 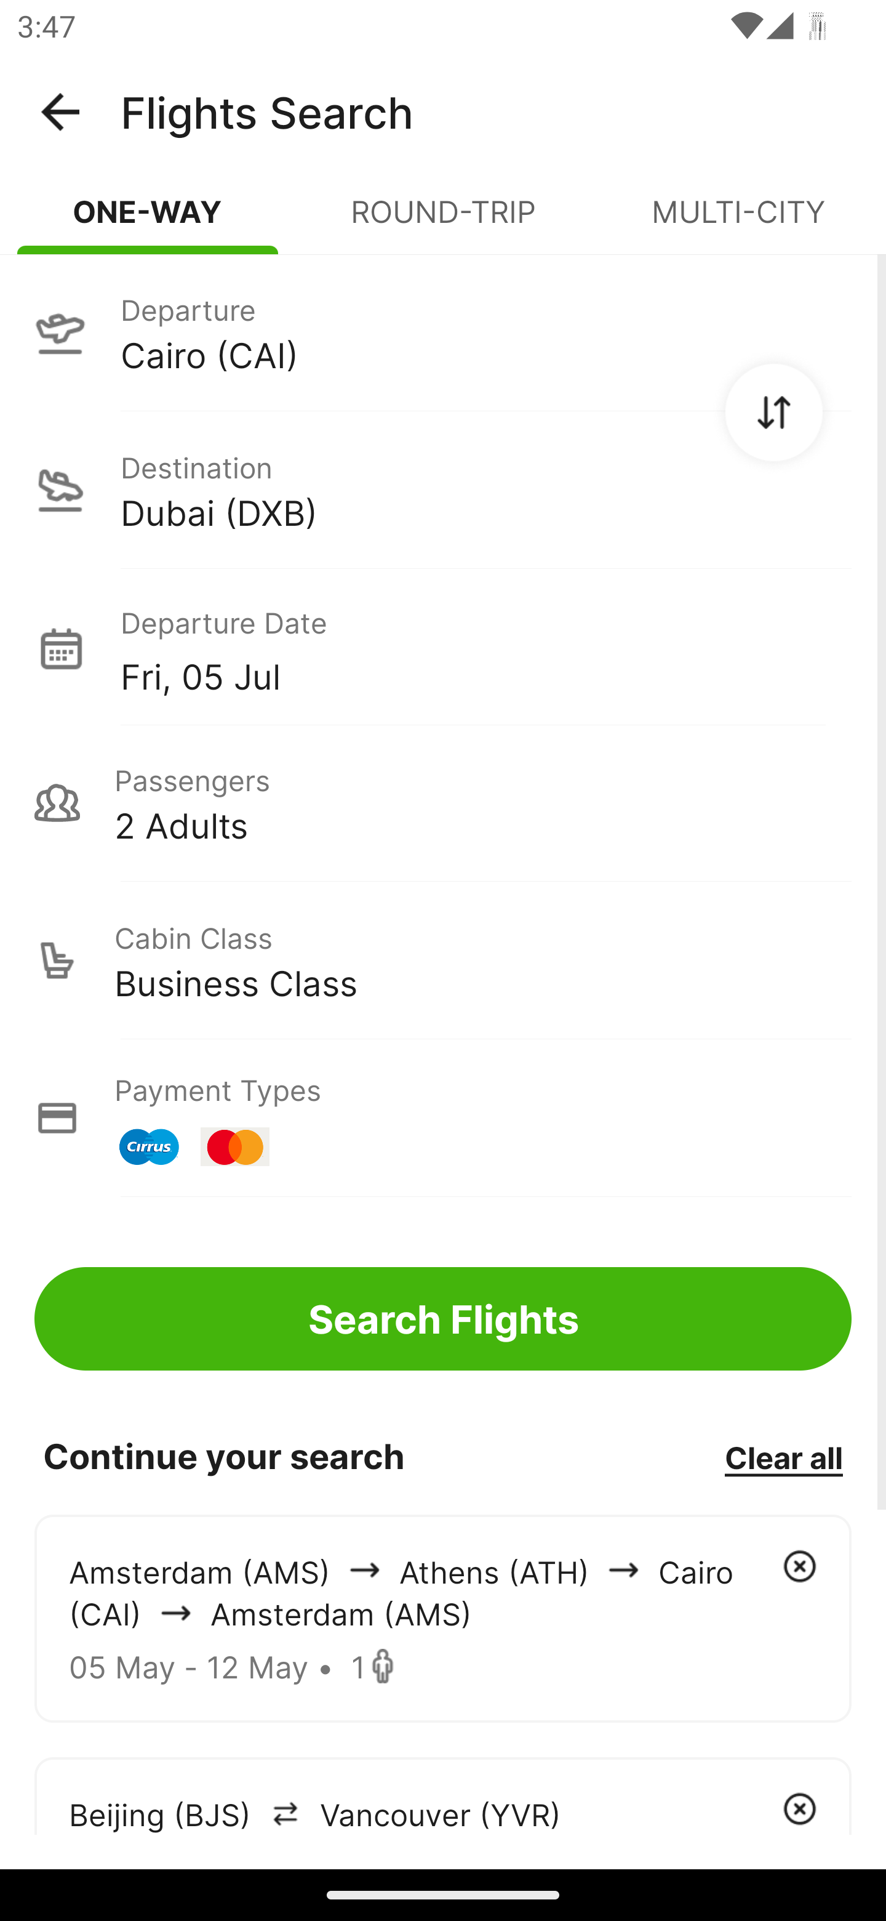 What do you see at coordinates (148, 222) in the screenshot?
I see `ONE-WAY` at bounding box center [148, 222].